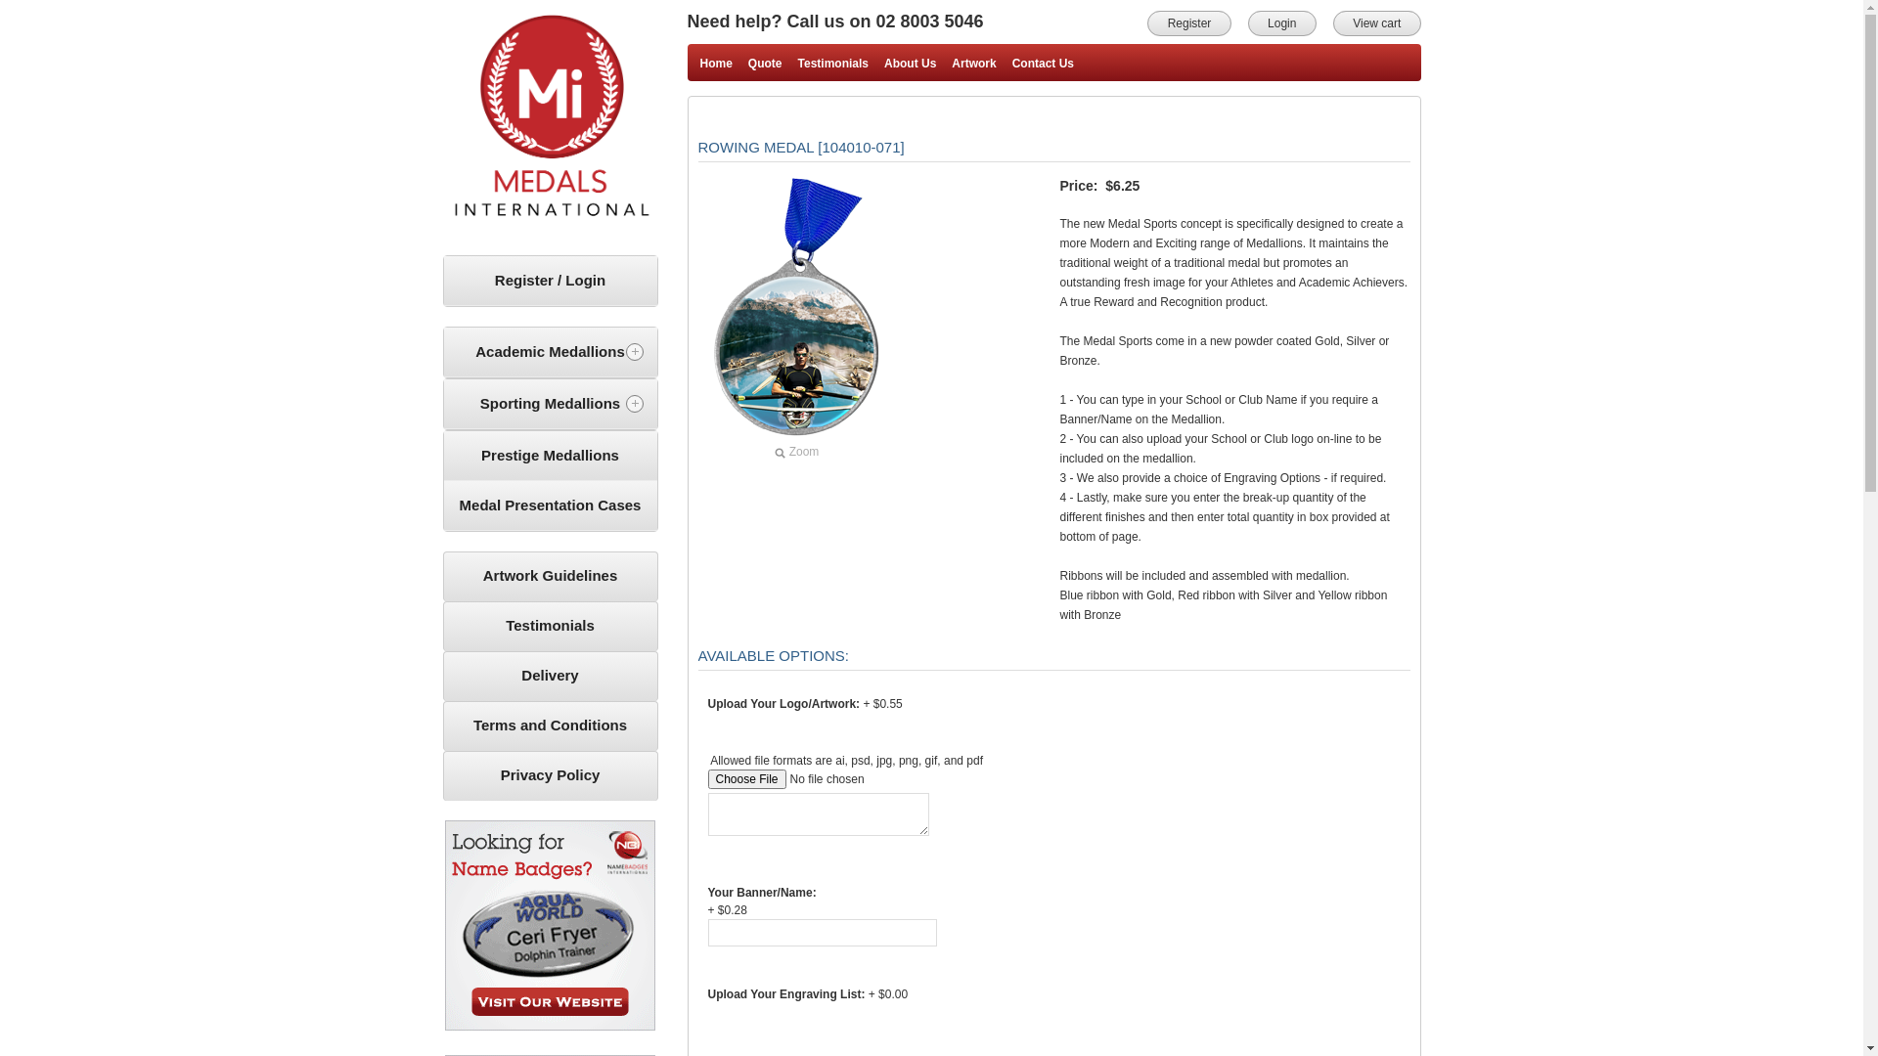 Image resolution: width=1878 pixels, height=1056 pixels. Describe the element at coordinates (551, 121) in the screenshot. I see ` ` at that location.